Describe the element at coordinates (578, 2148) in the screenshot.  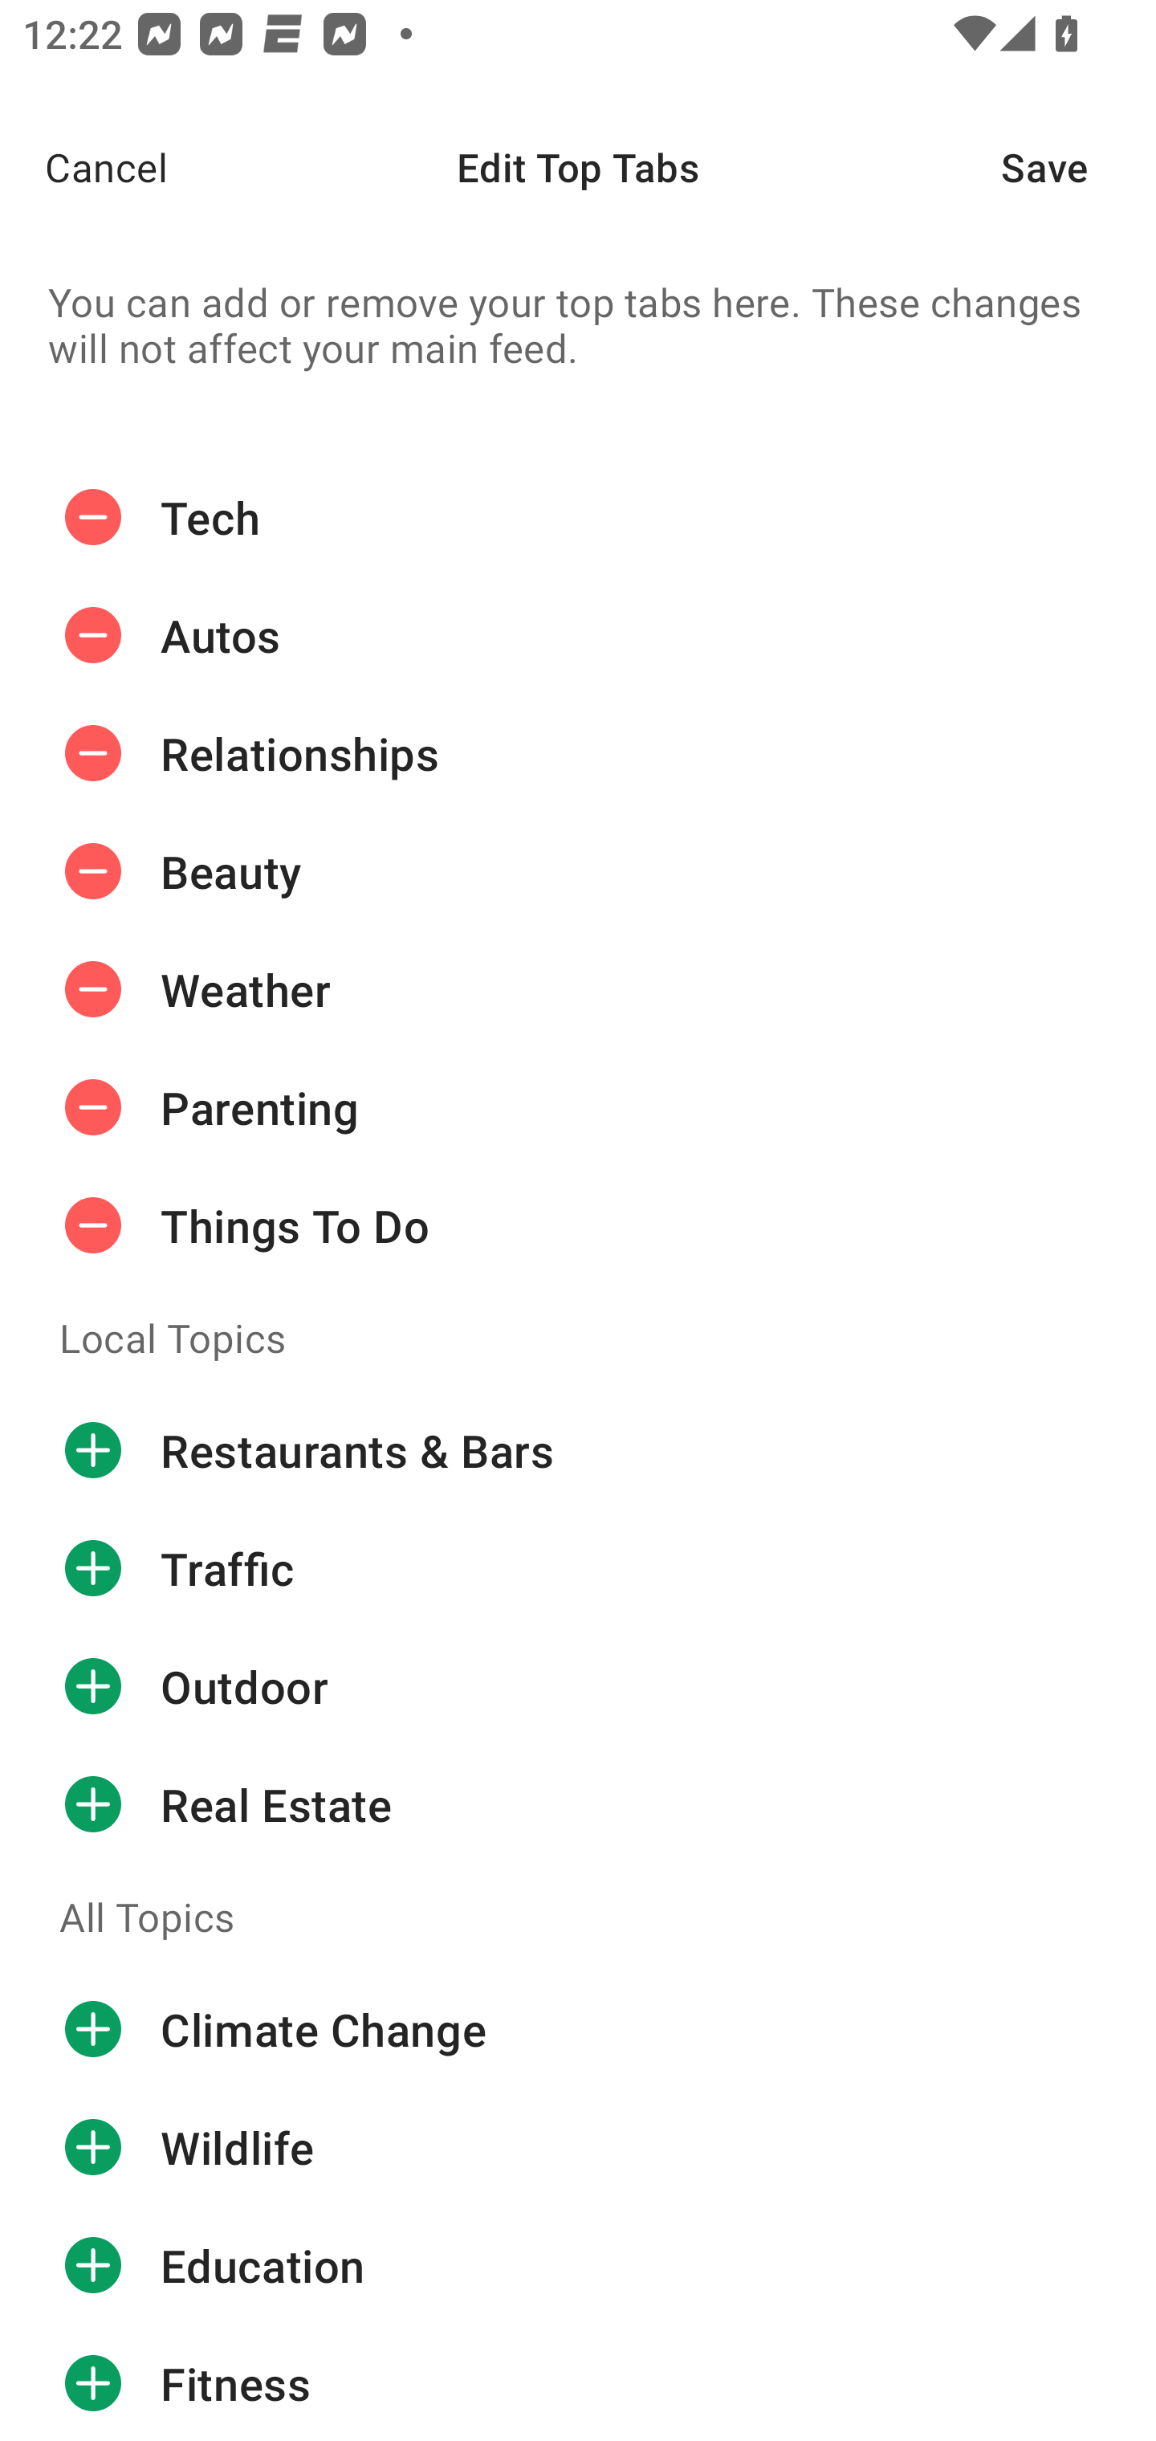
I see `Wildlife` at that location.